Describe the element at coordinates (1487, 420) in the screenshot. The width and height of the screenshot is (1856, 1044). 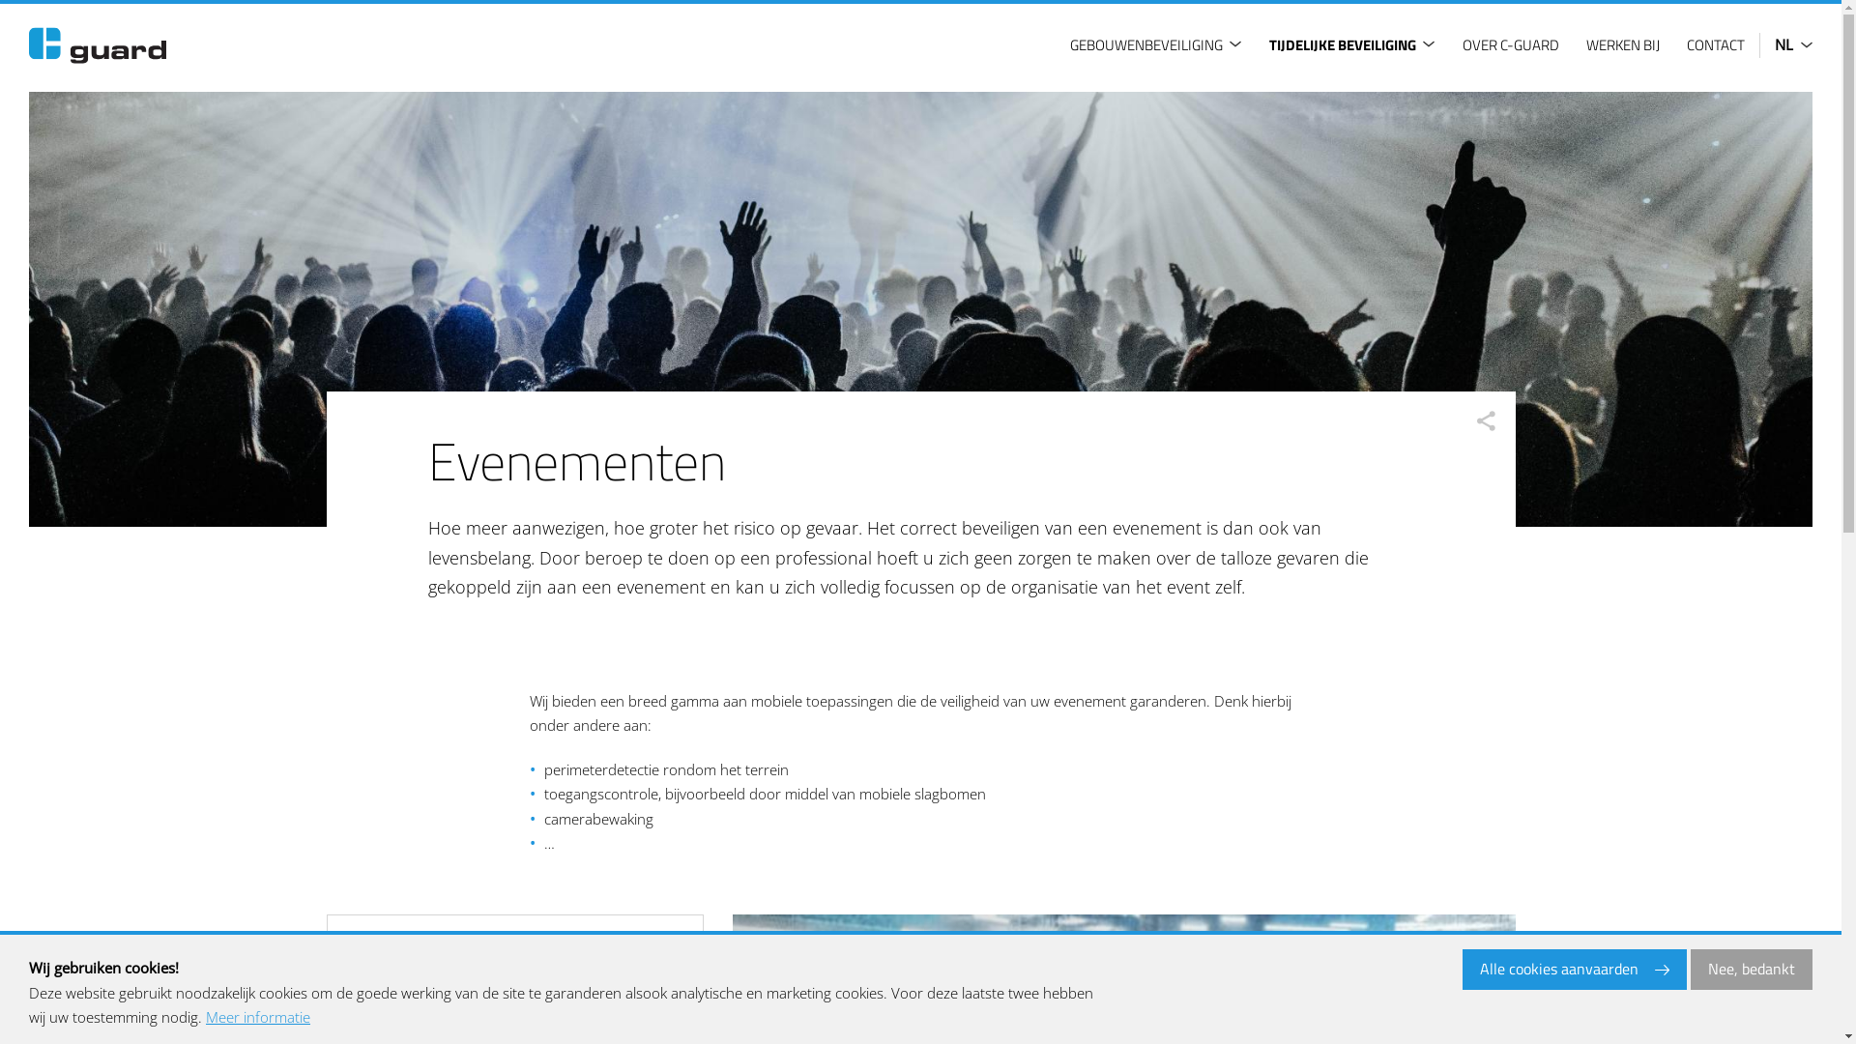
I see `Share this on social media` at that location.